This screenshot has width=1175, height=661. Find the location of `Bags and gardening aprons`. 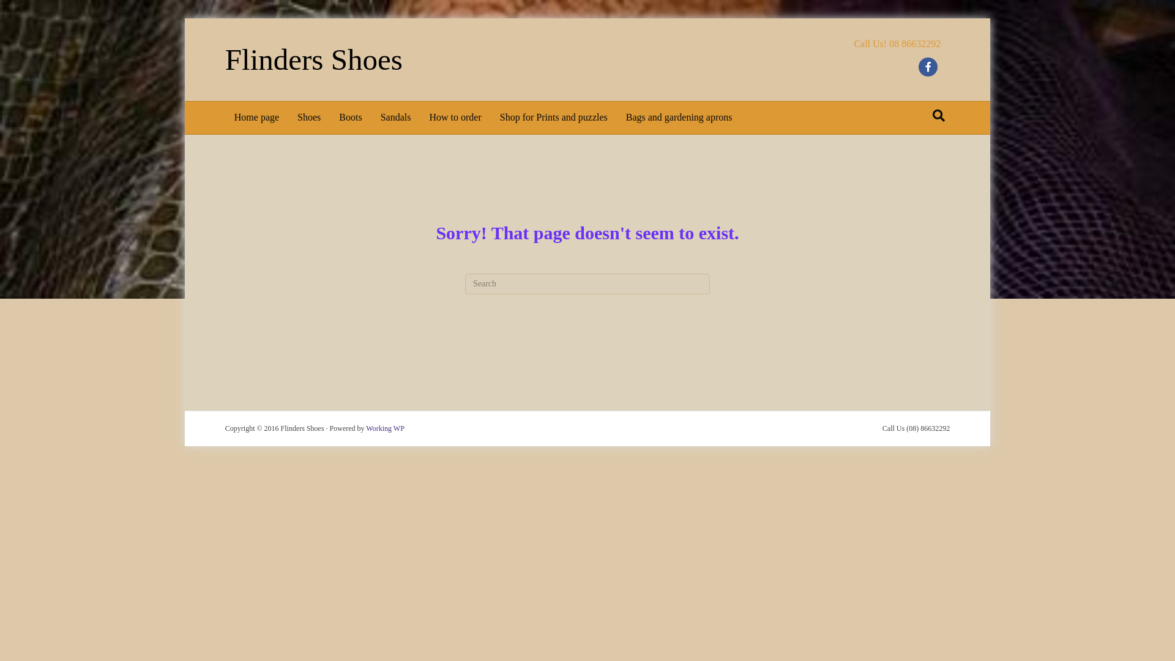

Bags and gardening aprons is located at coordinates (679, 118).